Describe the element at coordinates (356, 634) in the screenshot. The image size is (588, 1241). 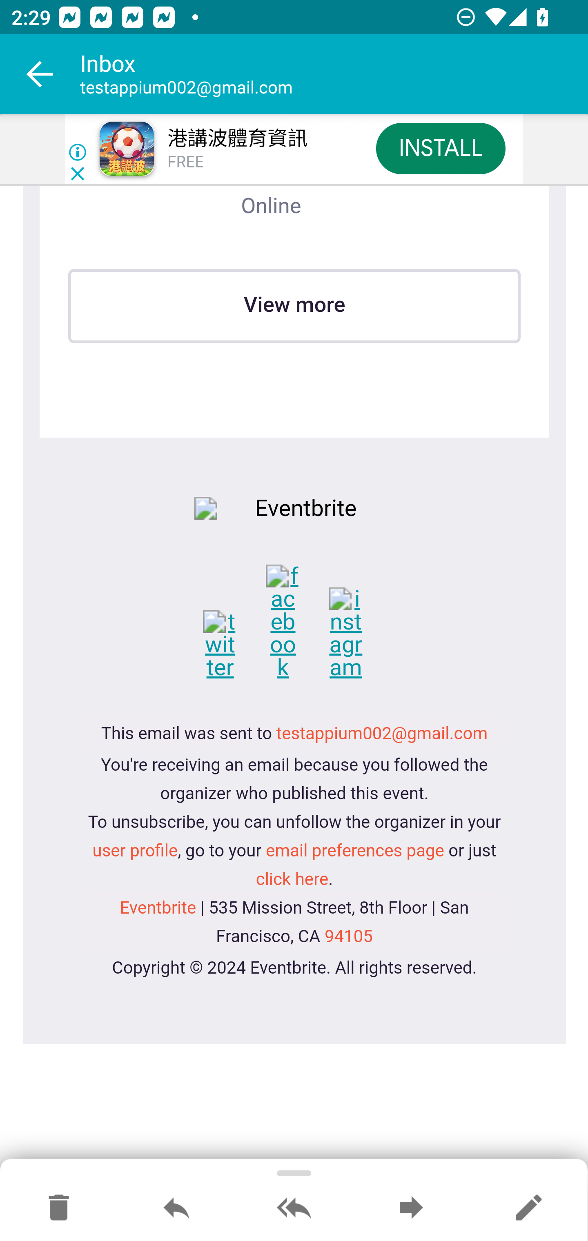
I see `Eventbrite's Instagram instagram` at that location.